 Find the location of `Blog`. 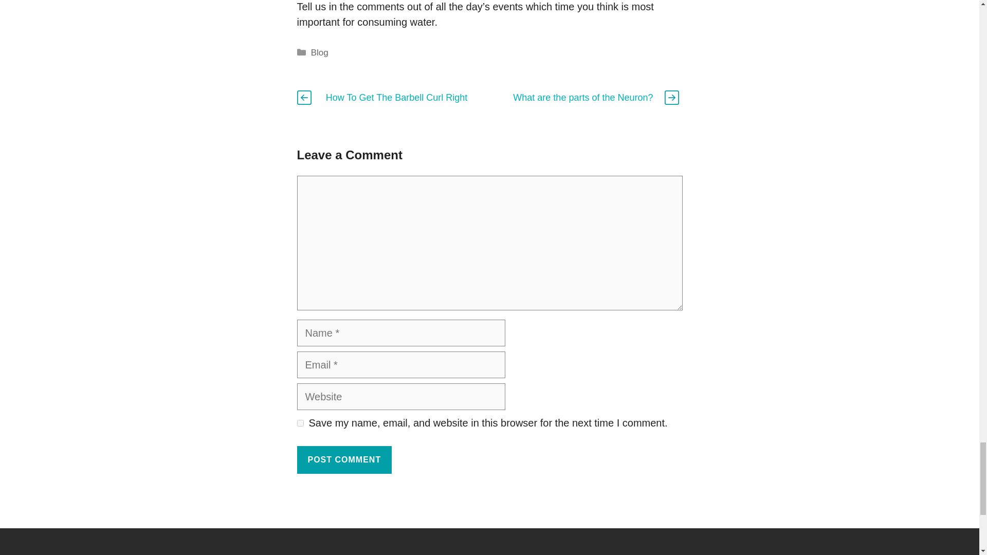

Blog is located at coordinates (320, 52).